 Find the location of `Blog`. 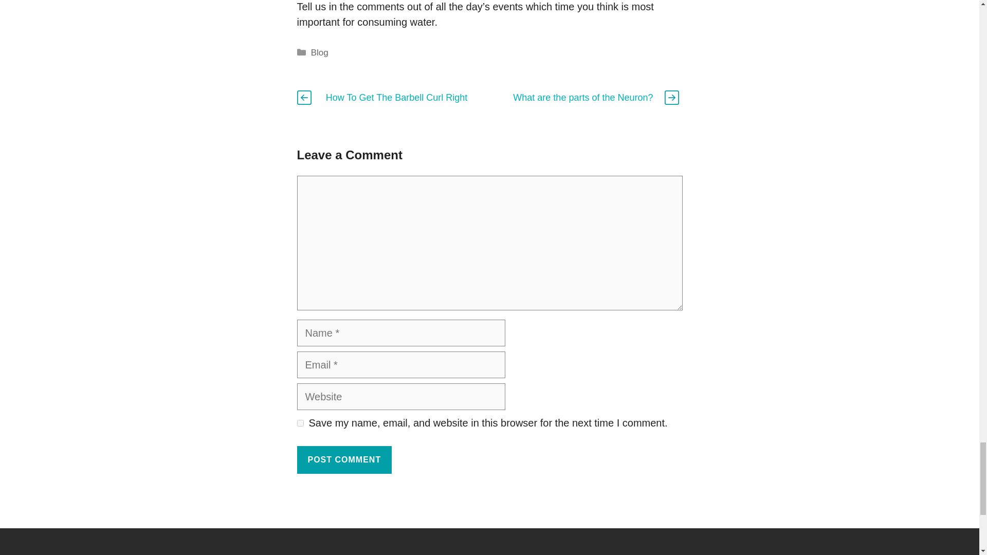

Blog is located at coordinates (320, 52).